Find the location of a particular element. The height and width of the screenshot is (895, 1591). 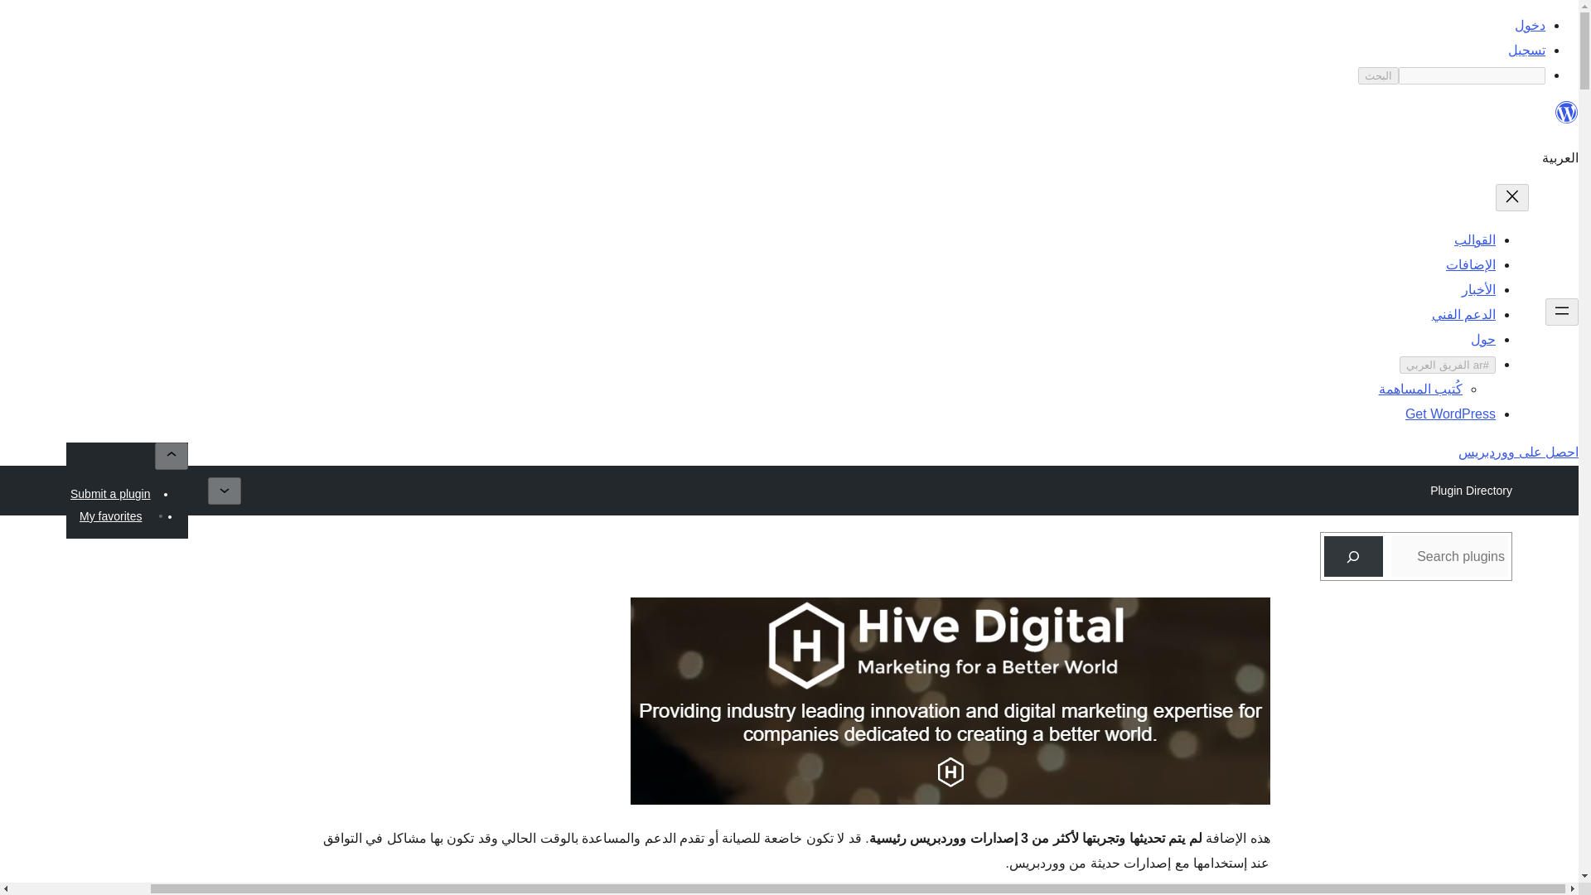

Plugin Directory is located at coordinates (1470, 490).